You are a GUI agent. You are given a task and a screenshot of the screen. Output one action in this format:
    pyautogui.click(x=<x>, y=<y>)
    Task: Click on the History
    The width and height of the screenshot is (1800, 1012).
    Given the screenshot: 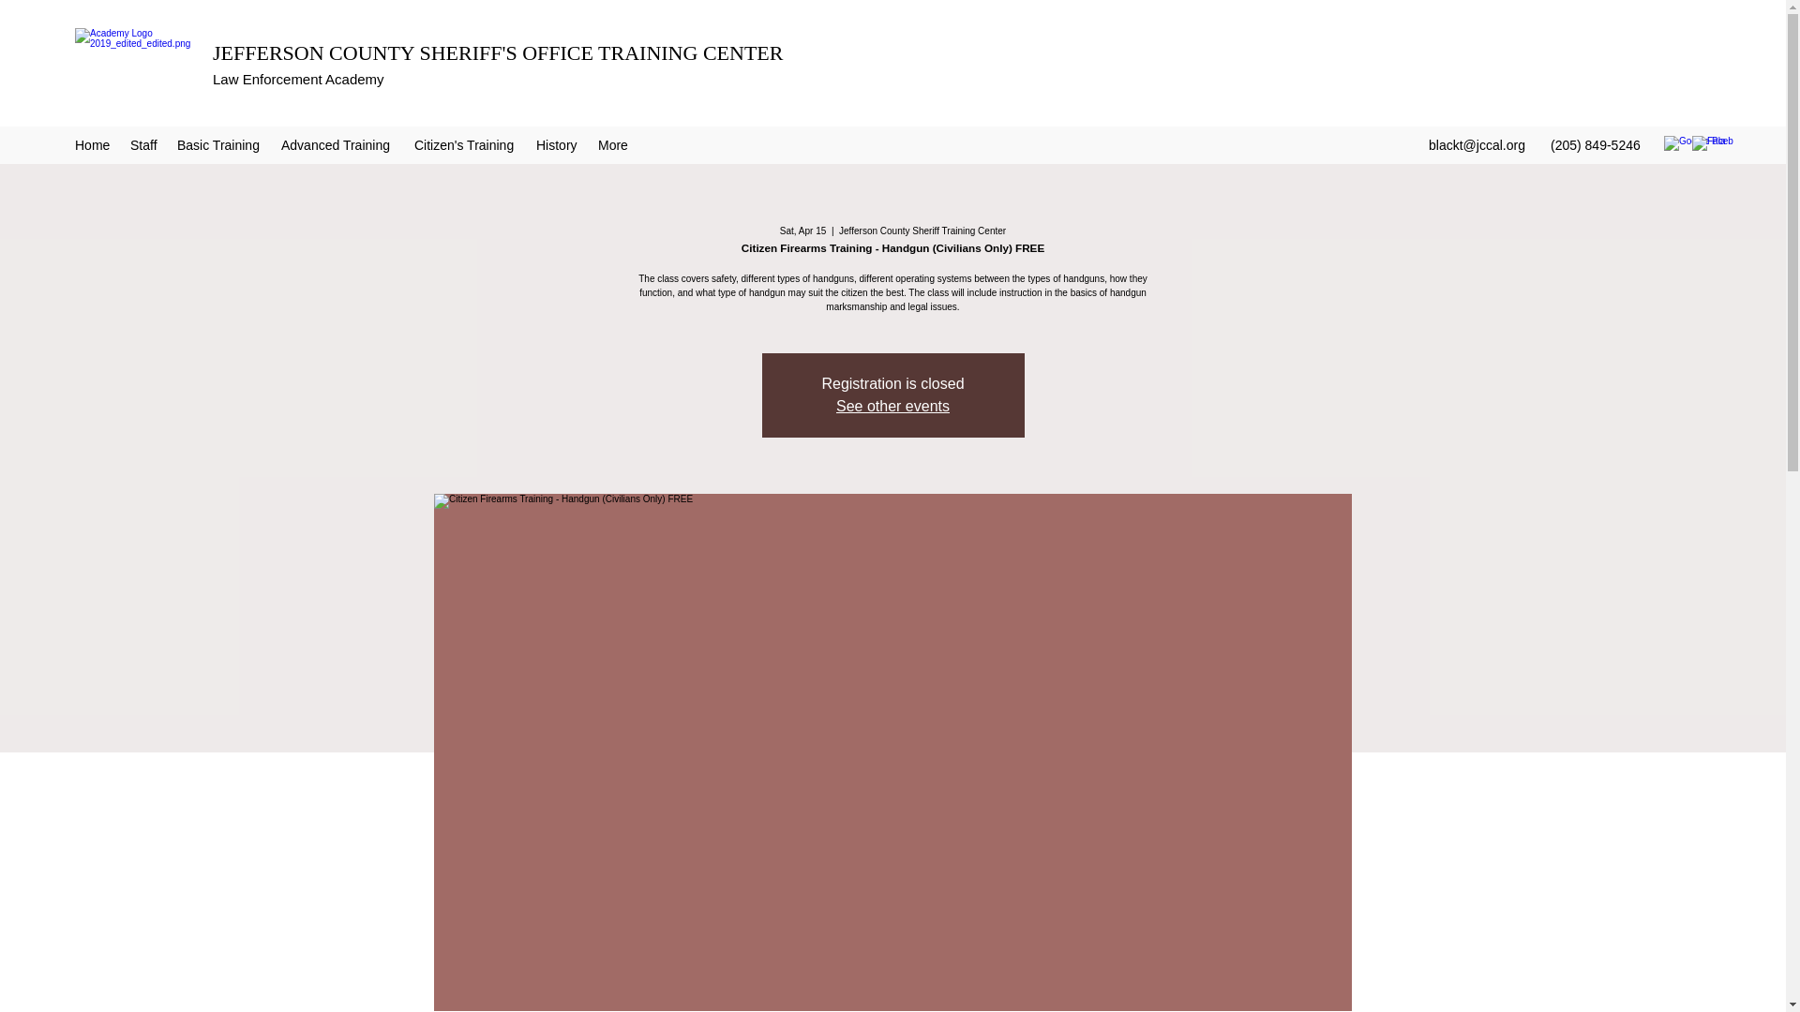 What is the action you would take?
    pyautogui.click(x=557, y=144)
    